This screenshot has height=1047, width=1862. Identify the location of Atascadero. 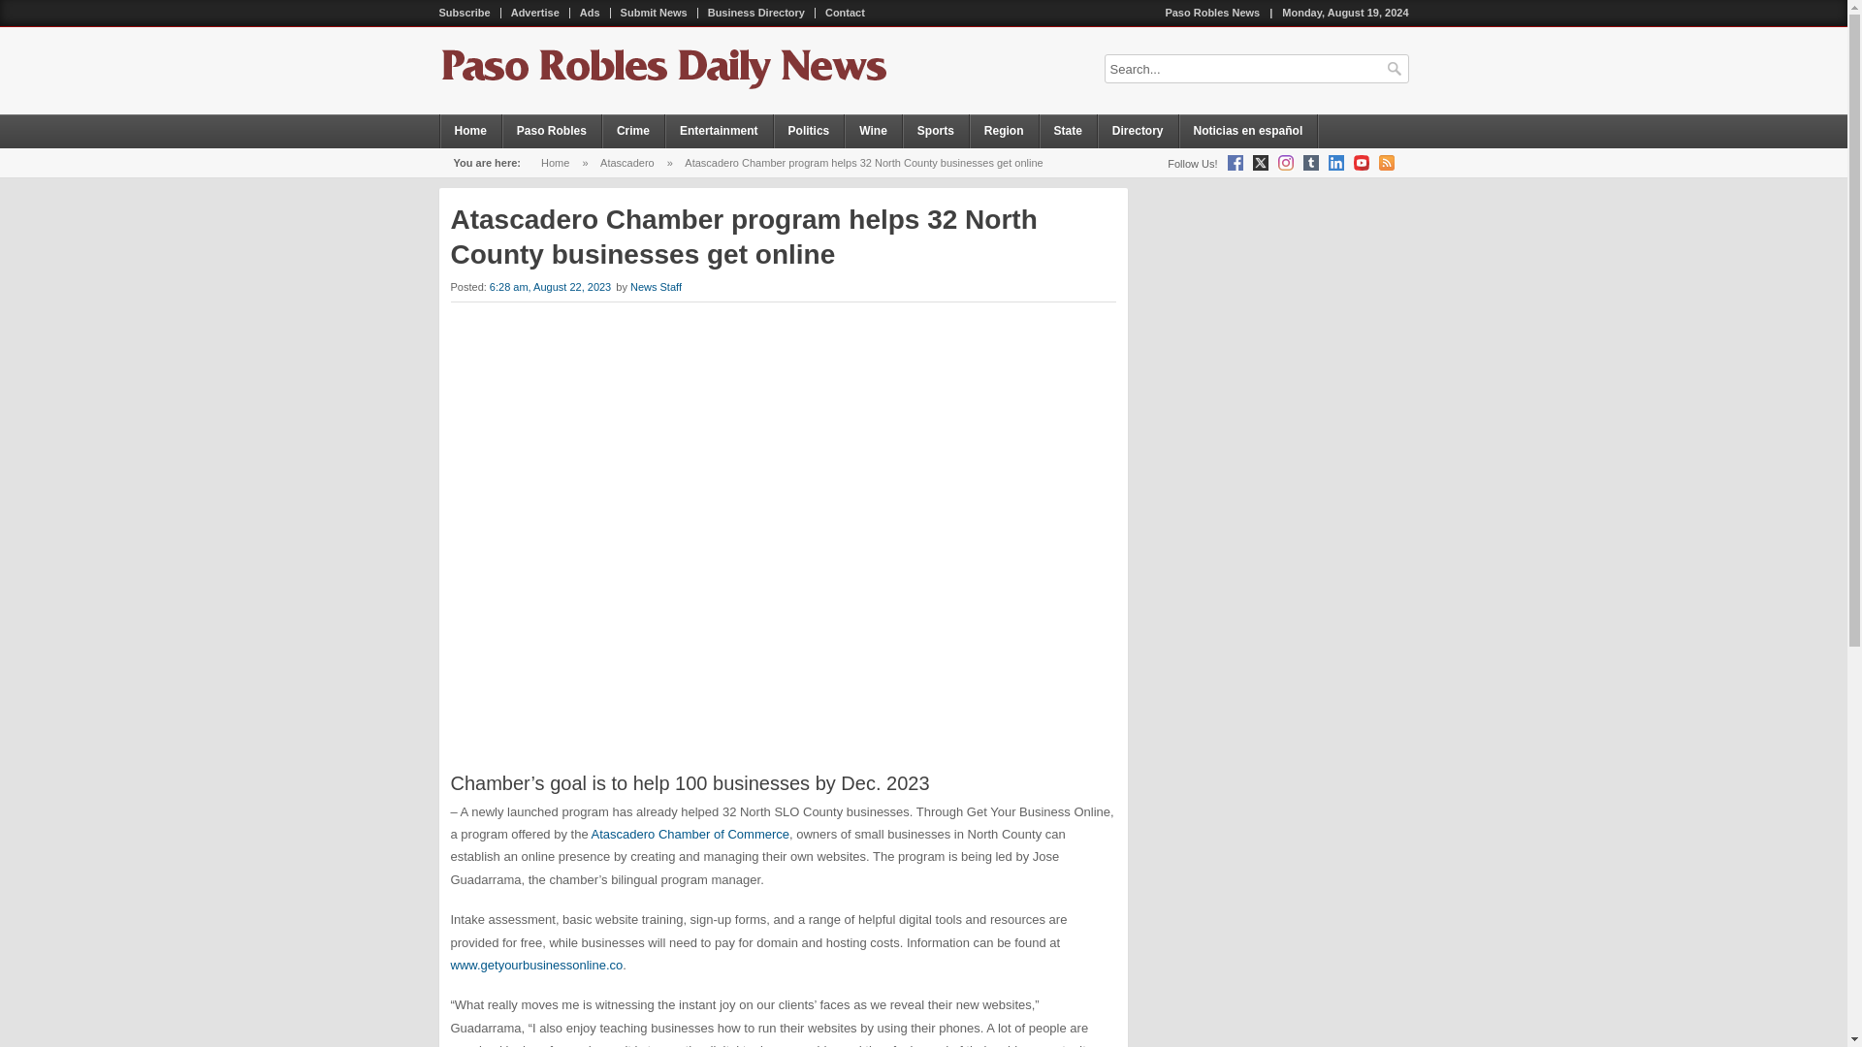
(626, 163).